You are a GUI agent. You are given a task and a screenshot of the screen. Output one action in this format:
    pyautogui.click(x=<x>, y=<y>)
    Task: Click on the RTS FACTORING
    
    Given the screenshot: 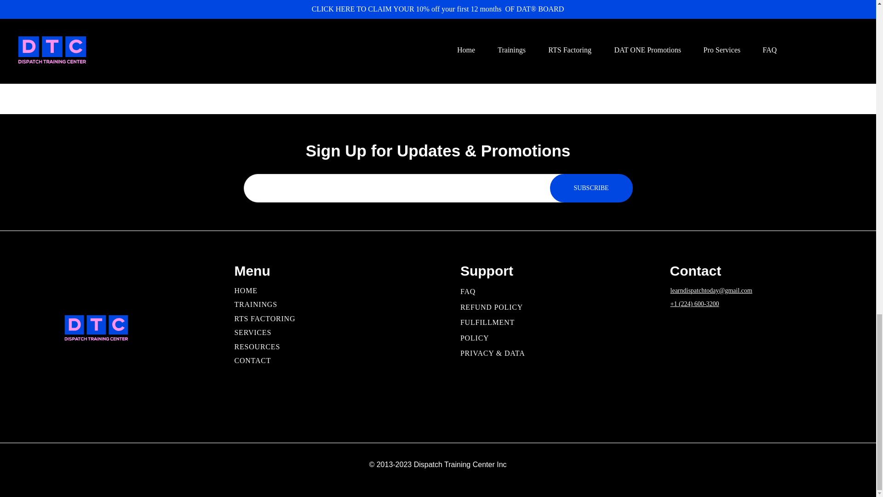 What is the action you would take?
    pyautogui.click(x=264, y=318)
    